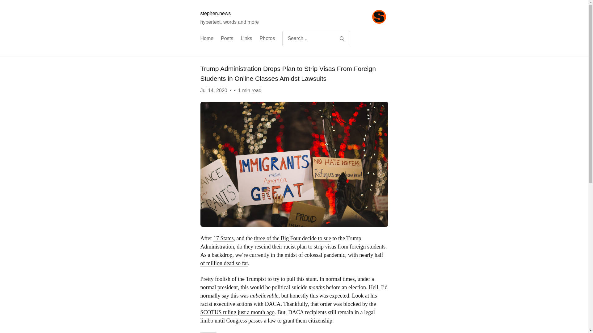 The image size is (593, 333). Describe the element at coordinates (207, 39) in the screenshot. I see `Home` at that location.